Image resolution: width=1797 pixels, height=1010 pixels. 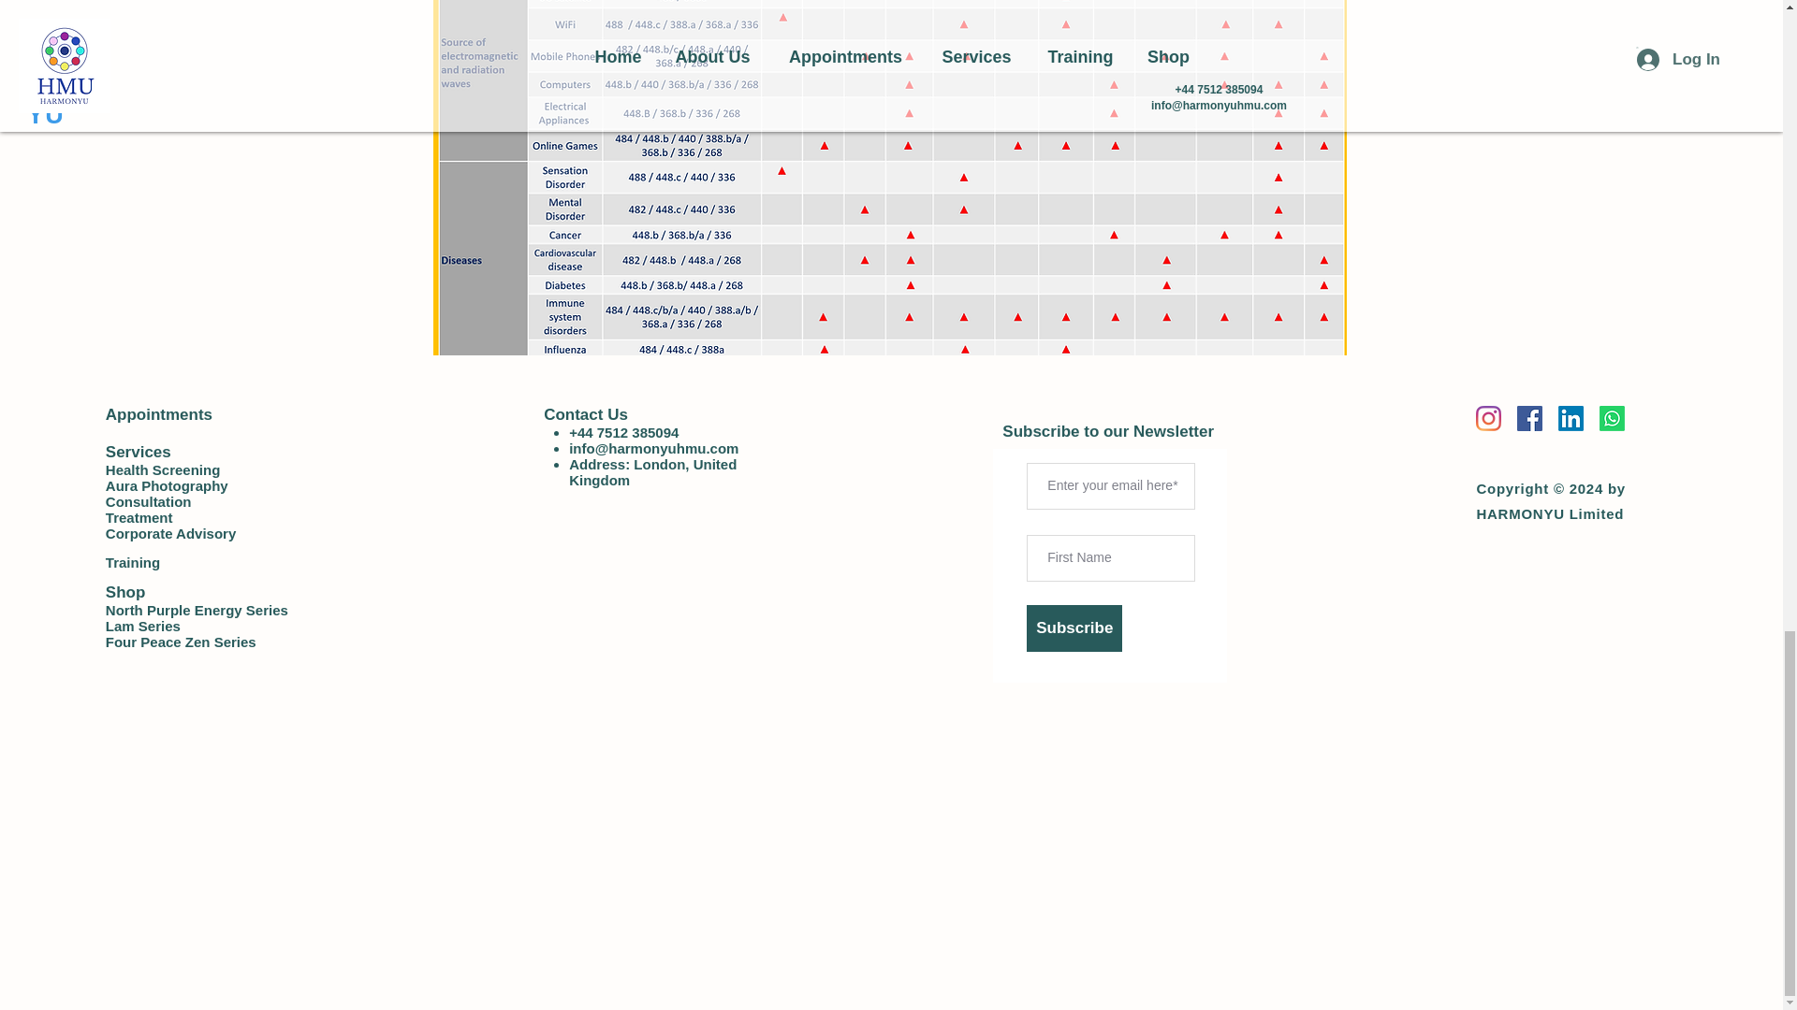 I want to click on Shop, so click(x=125, y=592).